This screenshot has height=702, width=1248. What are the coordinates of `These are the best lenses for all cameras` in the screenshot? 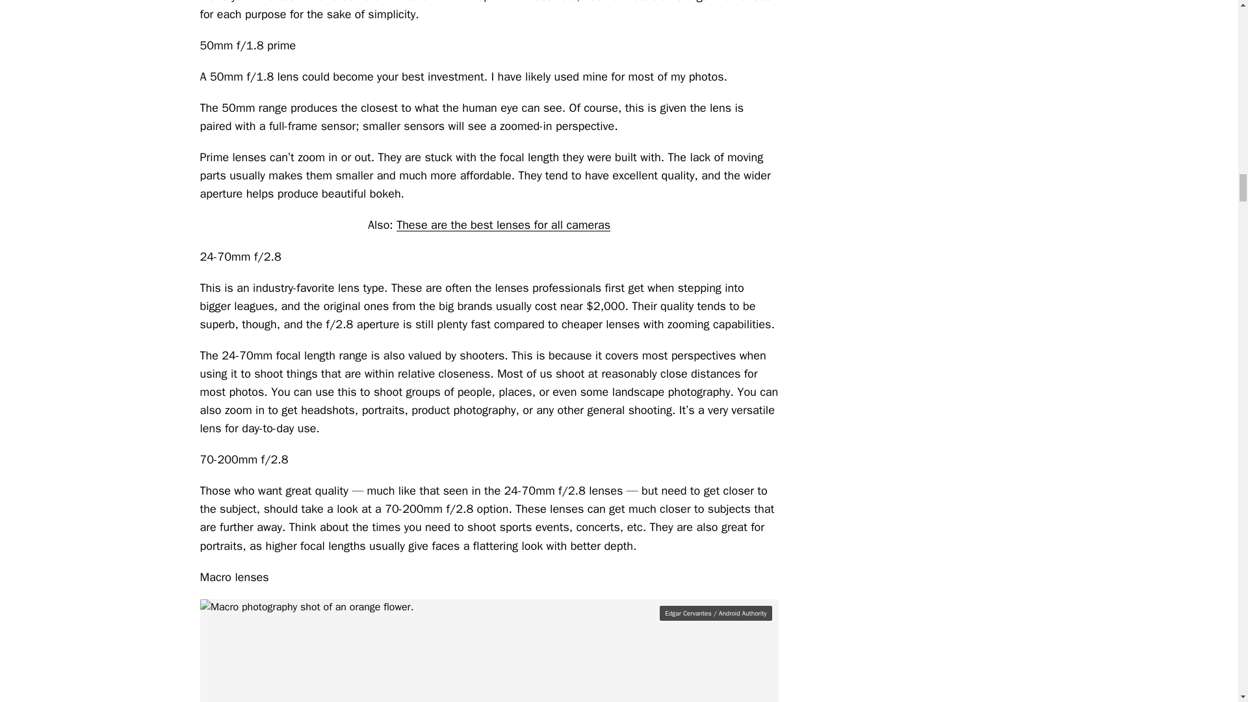 It's located at (503, 225).